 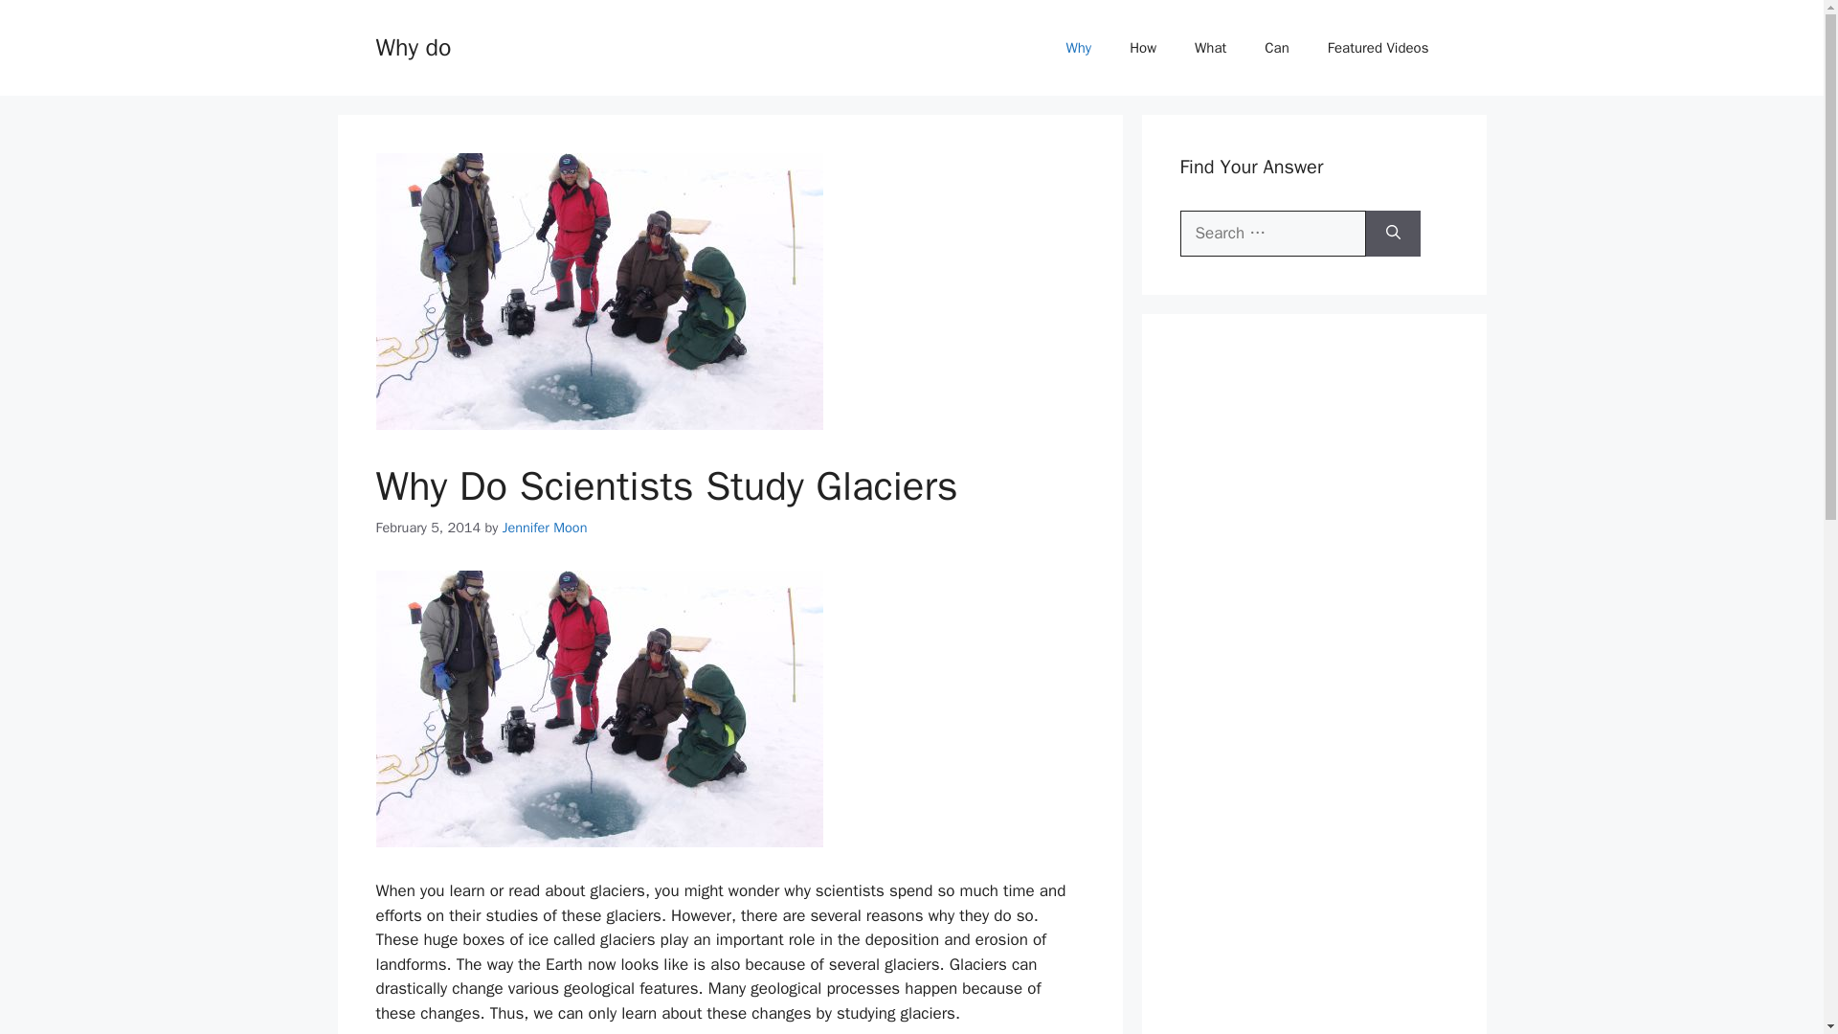 I want to click on Featured Videos, so click(x=1378, y=48).